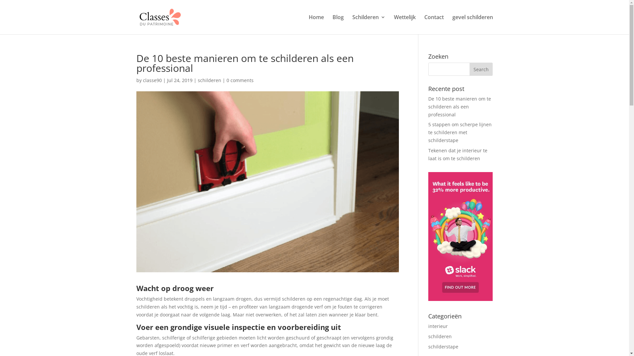  Describe the element at coordinates (460, 107) in the screenshot. I see `De 10 beste manieren om te schilderen als een professional` at that location.